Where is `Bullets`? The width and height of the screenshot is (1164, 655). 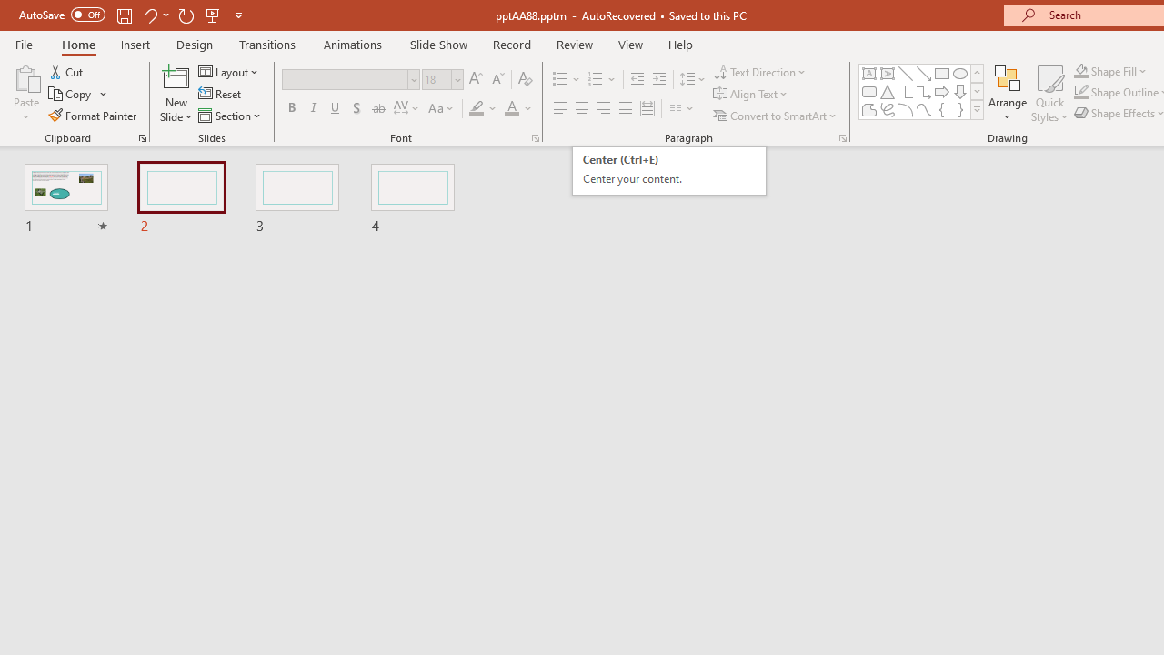
Bullets is located at coordinates (336, 109).